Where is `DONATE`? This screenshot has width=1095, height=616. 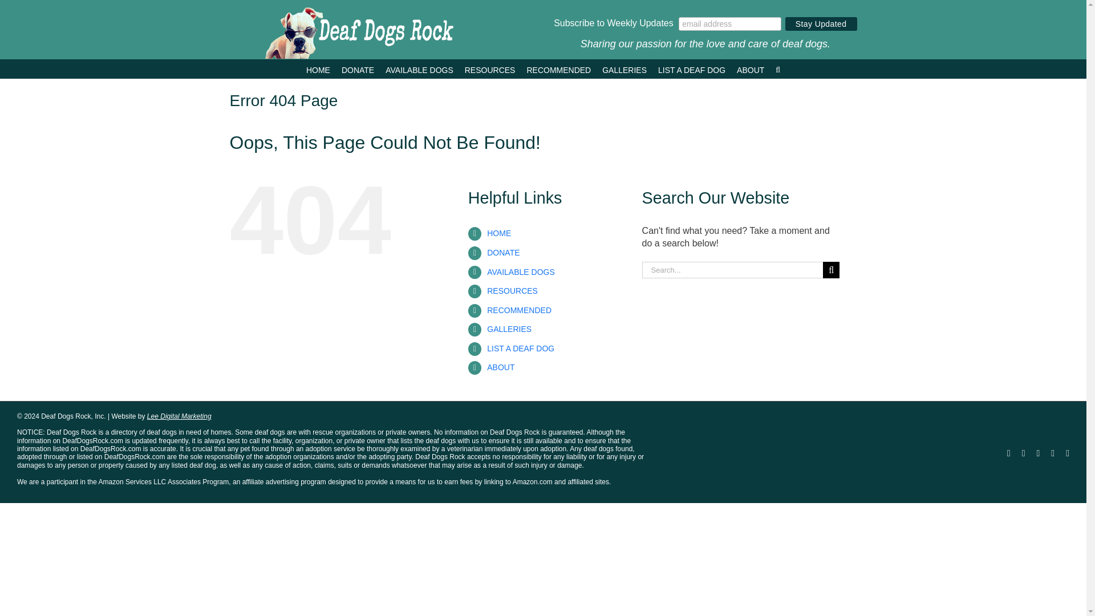 DONATE is located at coordinates (358, 68).